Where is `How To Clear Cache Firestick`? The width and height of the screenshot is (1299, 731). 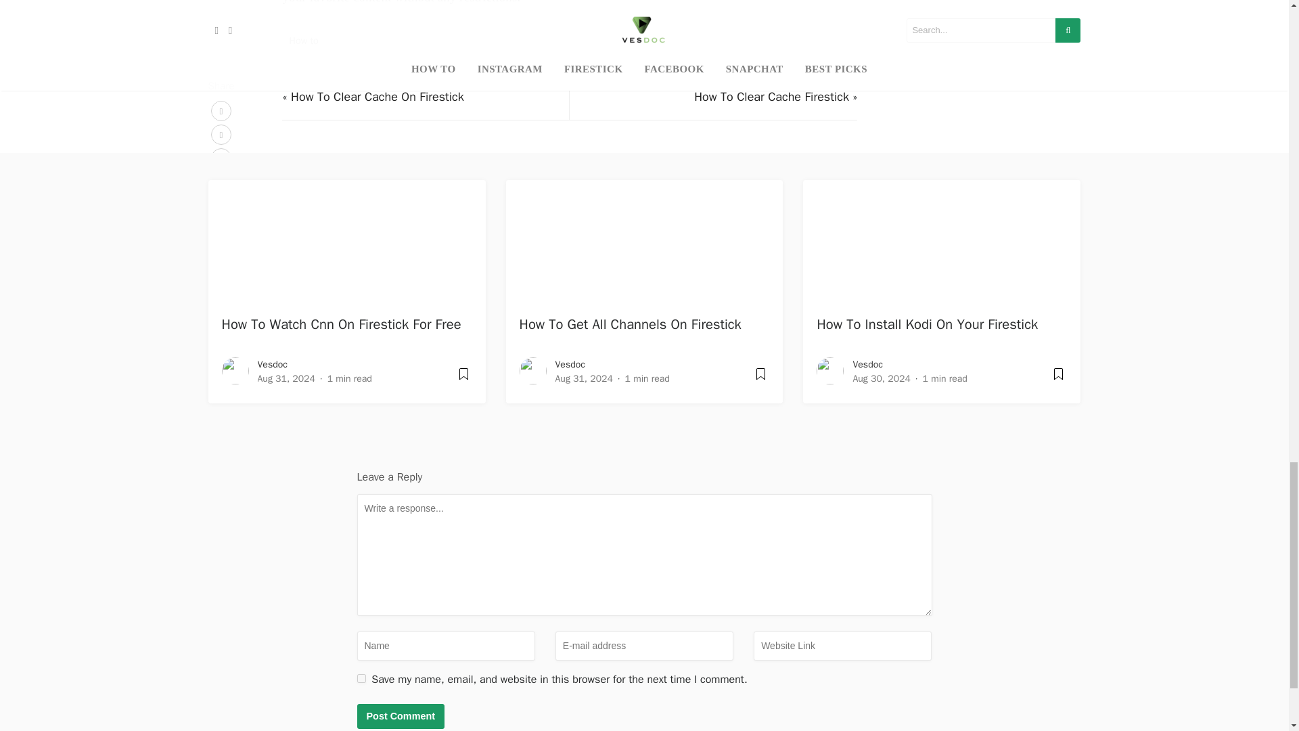 How To Clear Cache Firestick is located at coordinates (771, 96).